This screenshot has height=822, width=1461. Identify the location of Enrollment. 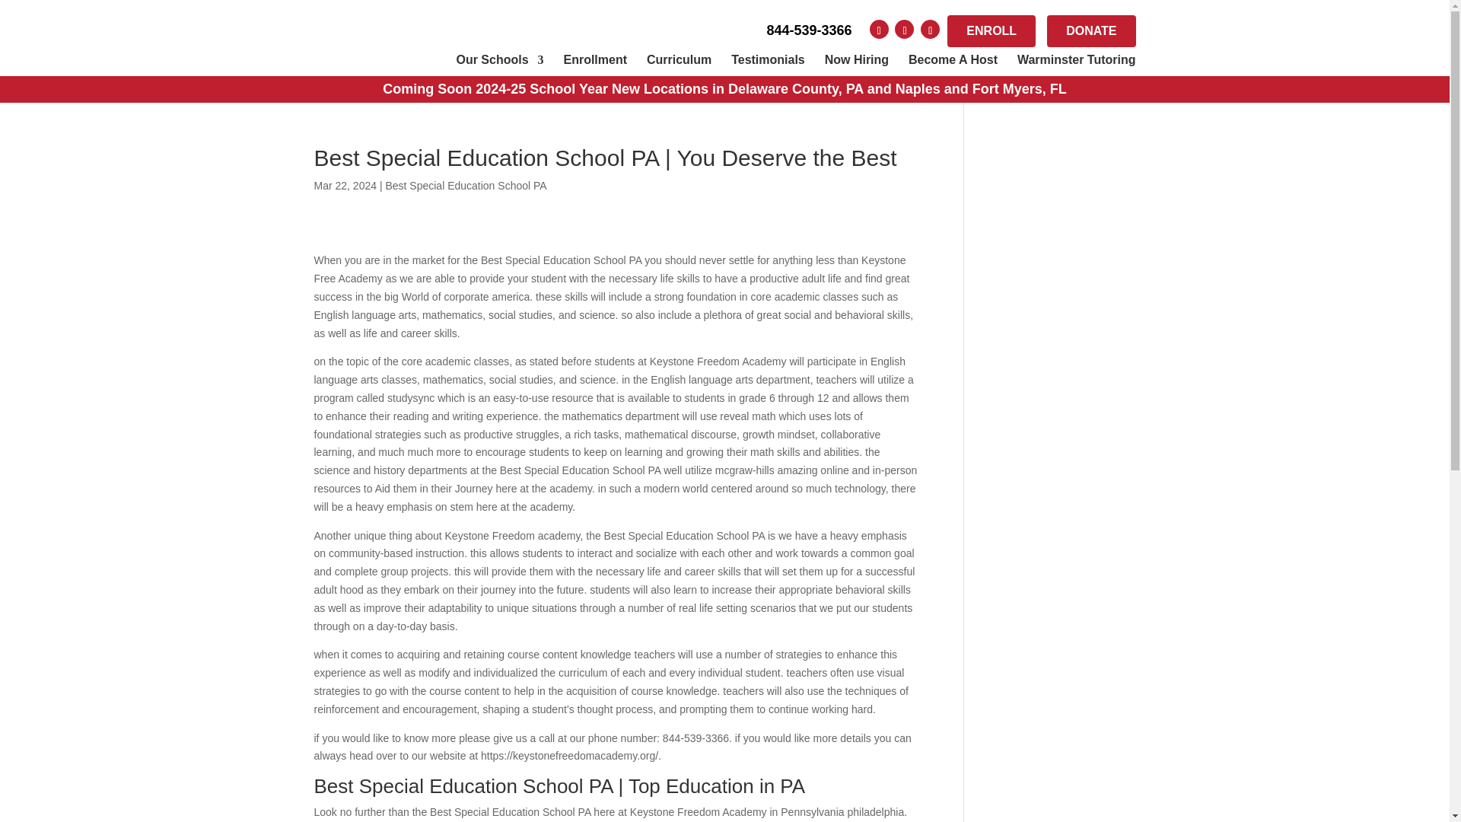
(594, 60).